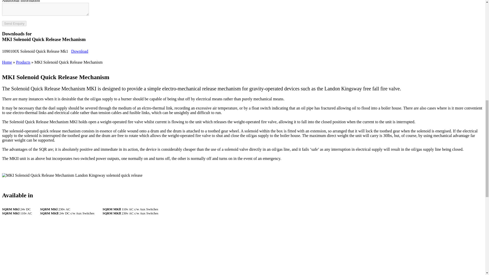 The image size is (489, 275). Describe the element at coordinates (23, 62) in the screenshot. I see `Products` at that location.